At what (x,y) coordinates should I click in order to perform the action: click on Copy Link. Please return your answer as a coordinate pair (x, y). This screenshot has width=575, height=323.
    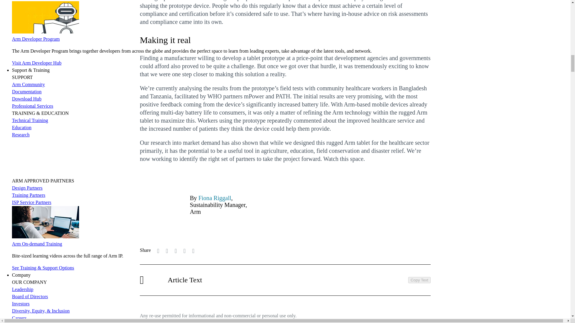
    Looking at the image, I should click on (193, 251).